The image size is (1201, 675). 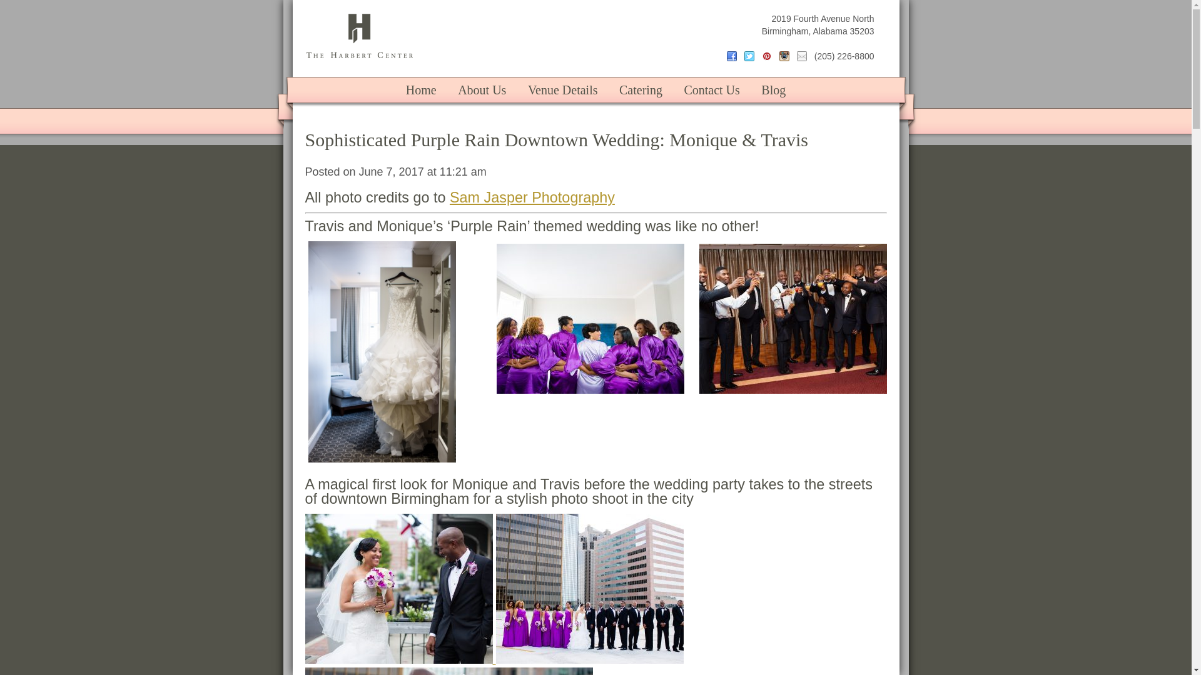 I want to click on About Us, so click(x=482, y=90).